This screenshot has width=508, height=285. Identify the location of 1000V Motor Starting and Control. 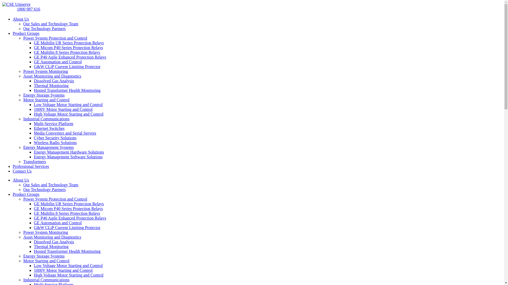
(63, 109).